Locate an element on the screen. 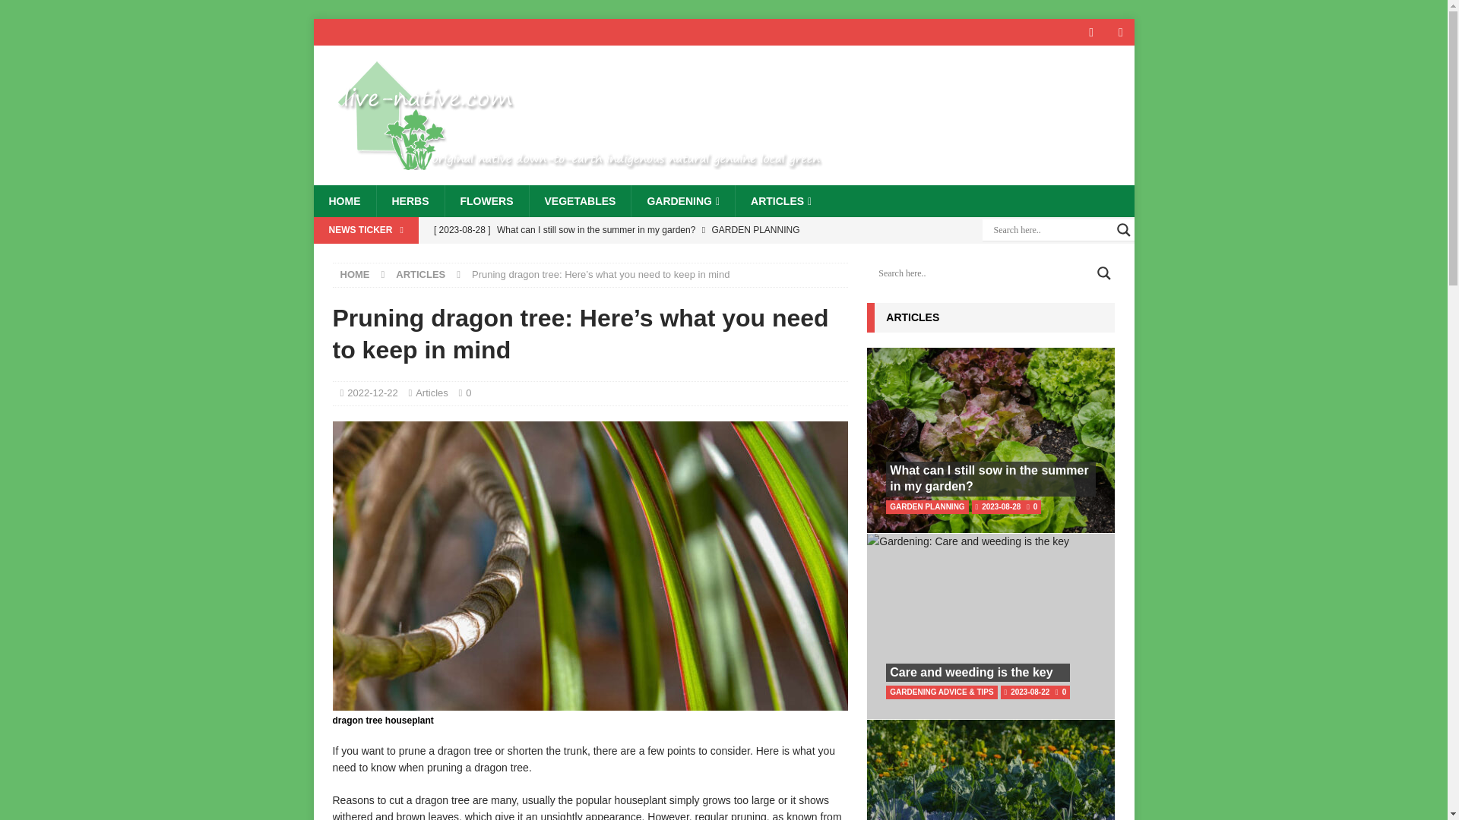 This screenshot has height=820, width=1459. HOME is located at coordinates (355, 275).